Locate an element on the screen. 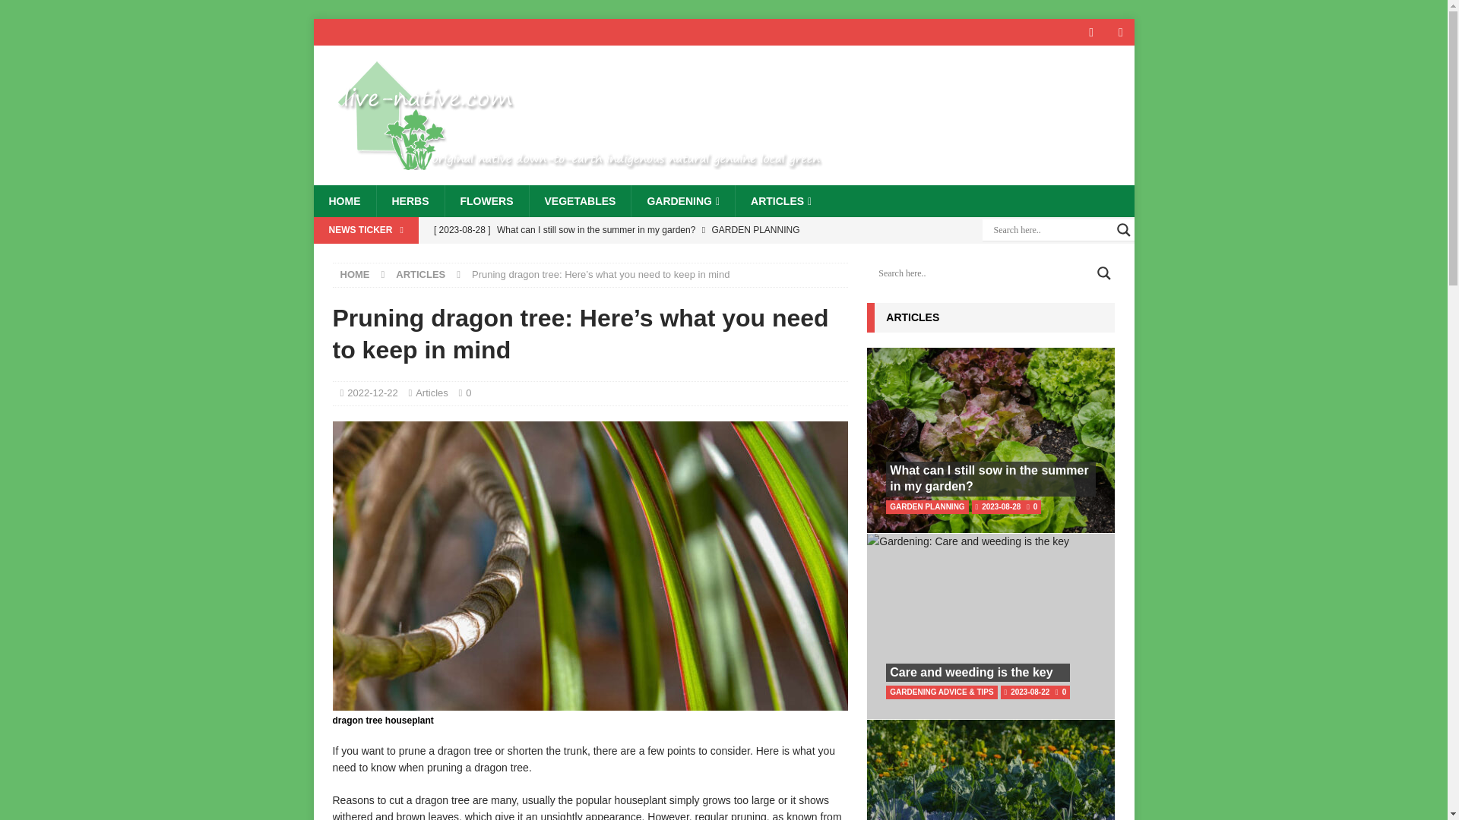 This screenshot has height=820, width=1459. HOME is located at coordinates (355, 275).